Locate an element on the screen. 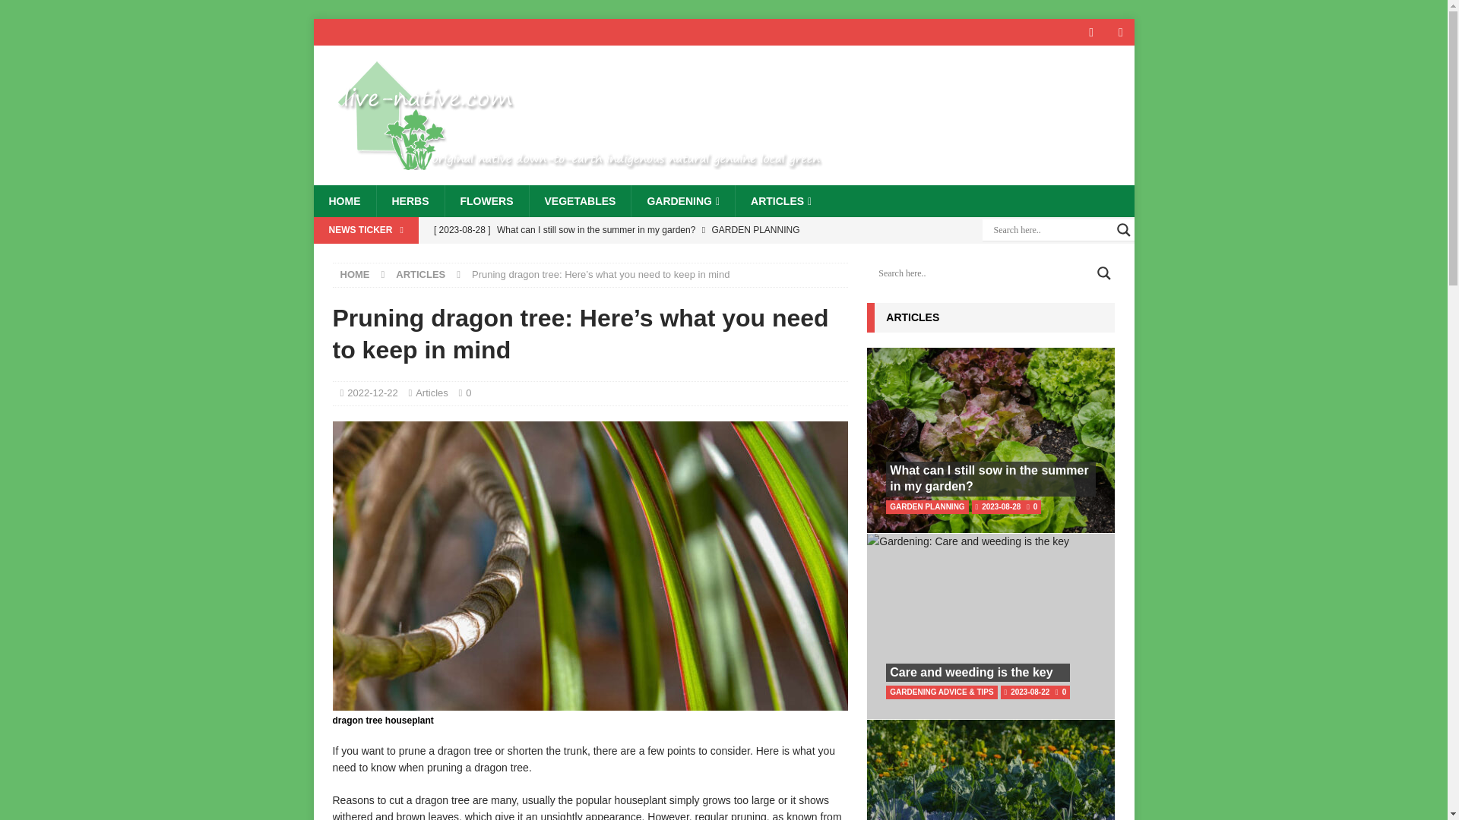 This screenshot has height=820, width=1459. HOME is located at coordinates (355, 275).